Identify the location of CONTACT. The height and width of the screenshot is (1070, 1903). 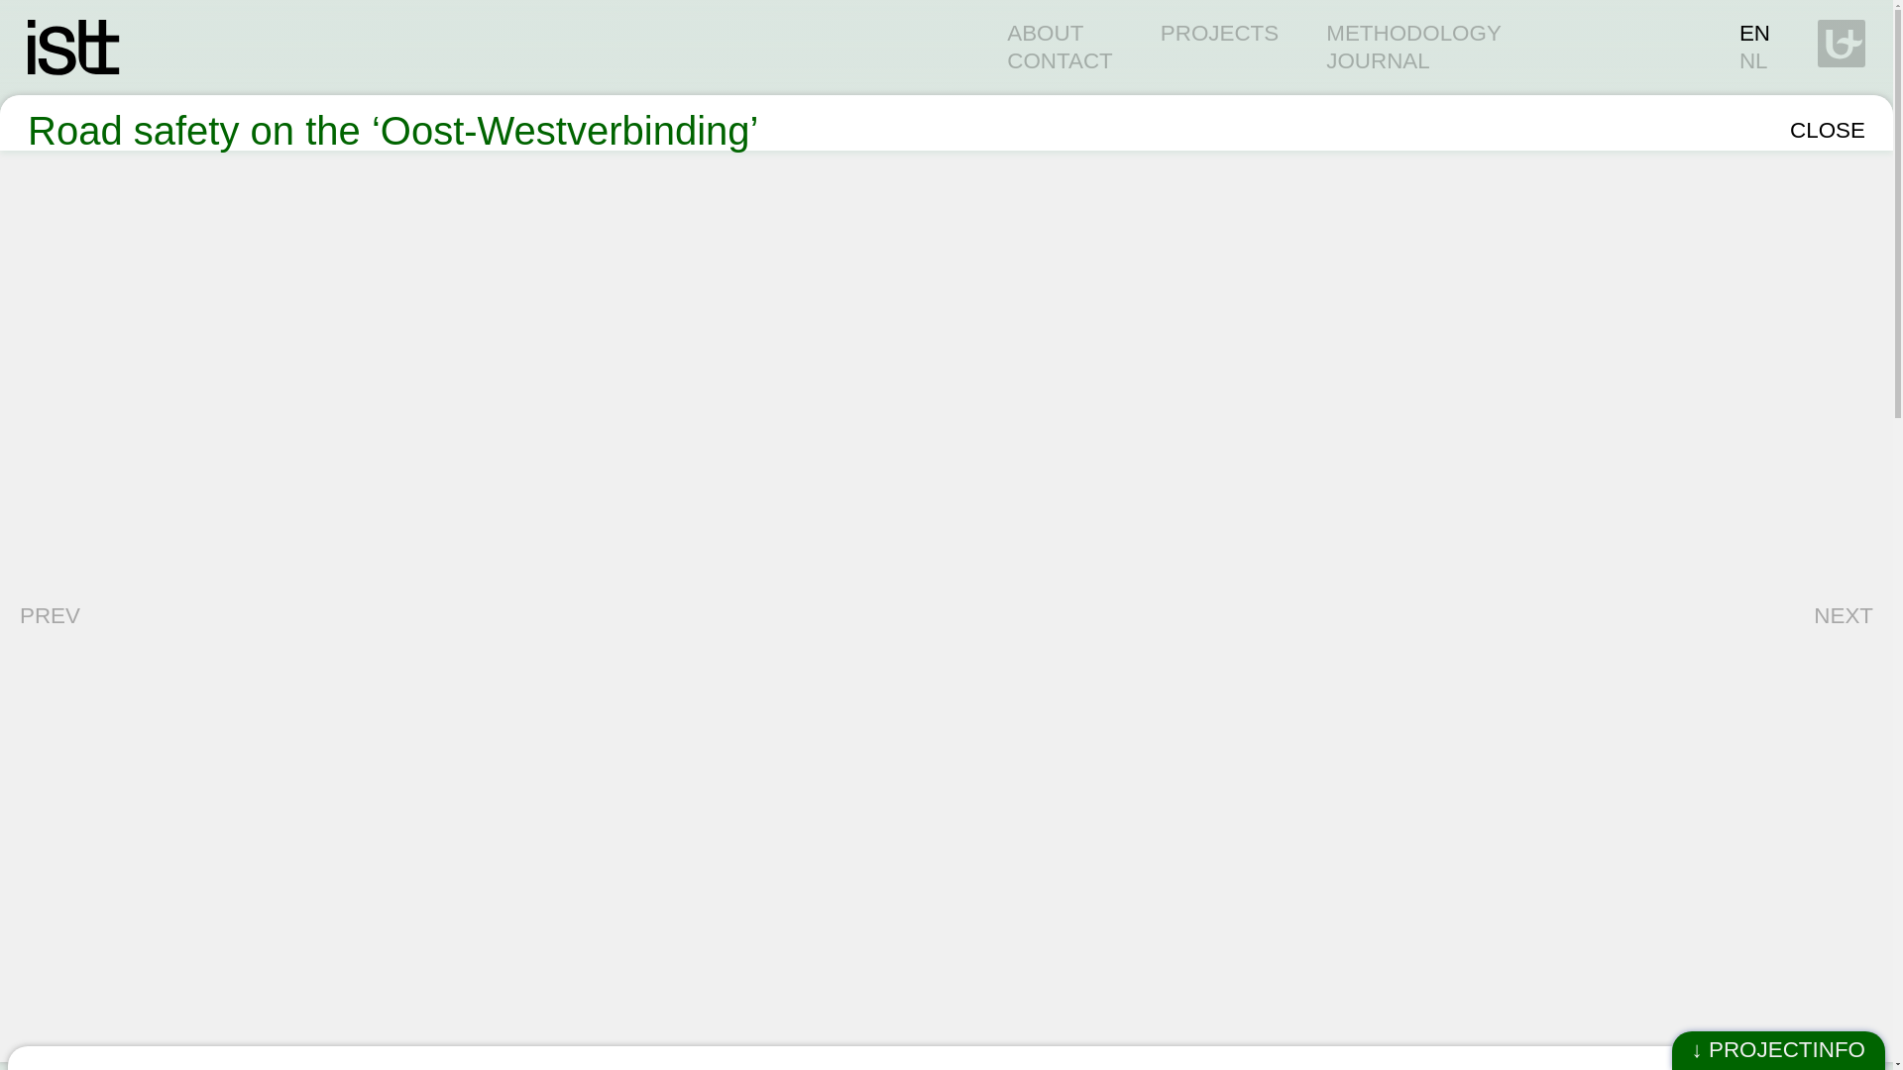
(1060, 60).